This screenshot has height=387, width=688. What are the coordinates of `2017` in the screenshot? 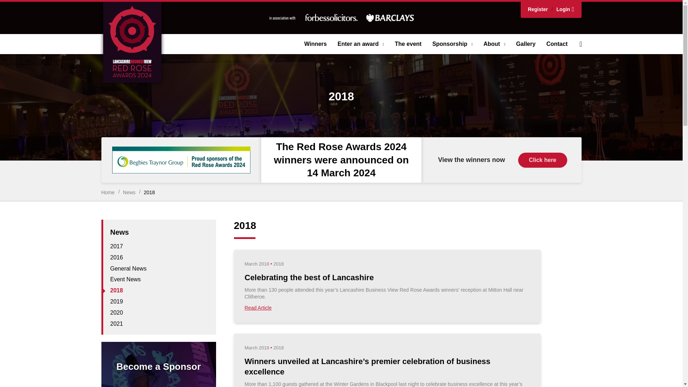 It's located at (116, 246).